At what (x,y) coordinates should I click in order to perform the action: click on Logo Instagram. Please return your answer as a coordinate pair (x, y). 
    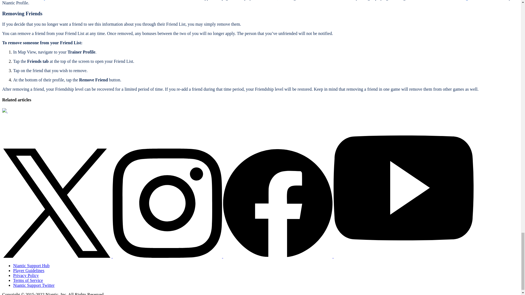
    Looking at the image, I should click on (168, 256).